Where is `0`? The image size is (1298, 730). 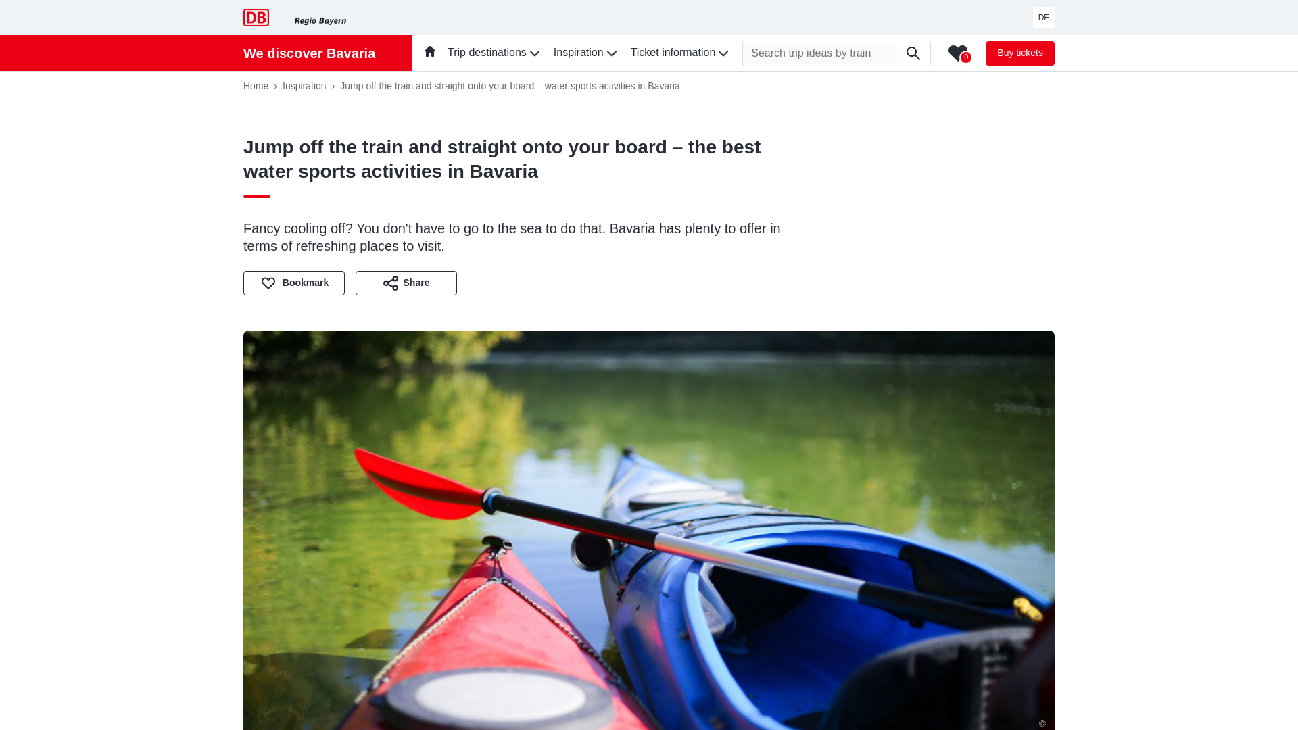 0 is located at coordinates (959, 52).